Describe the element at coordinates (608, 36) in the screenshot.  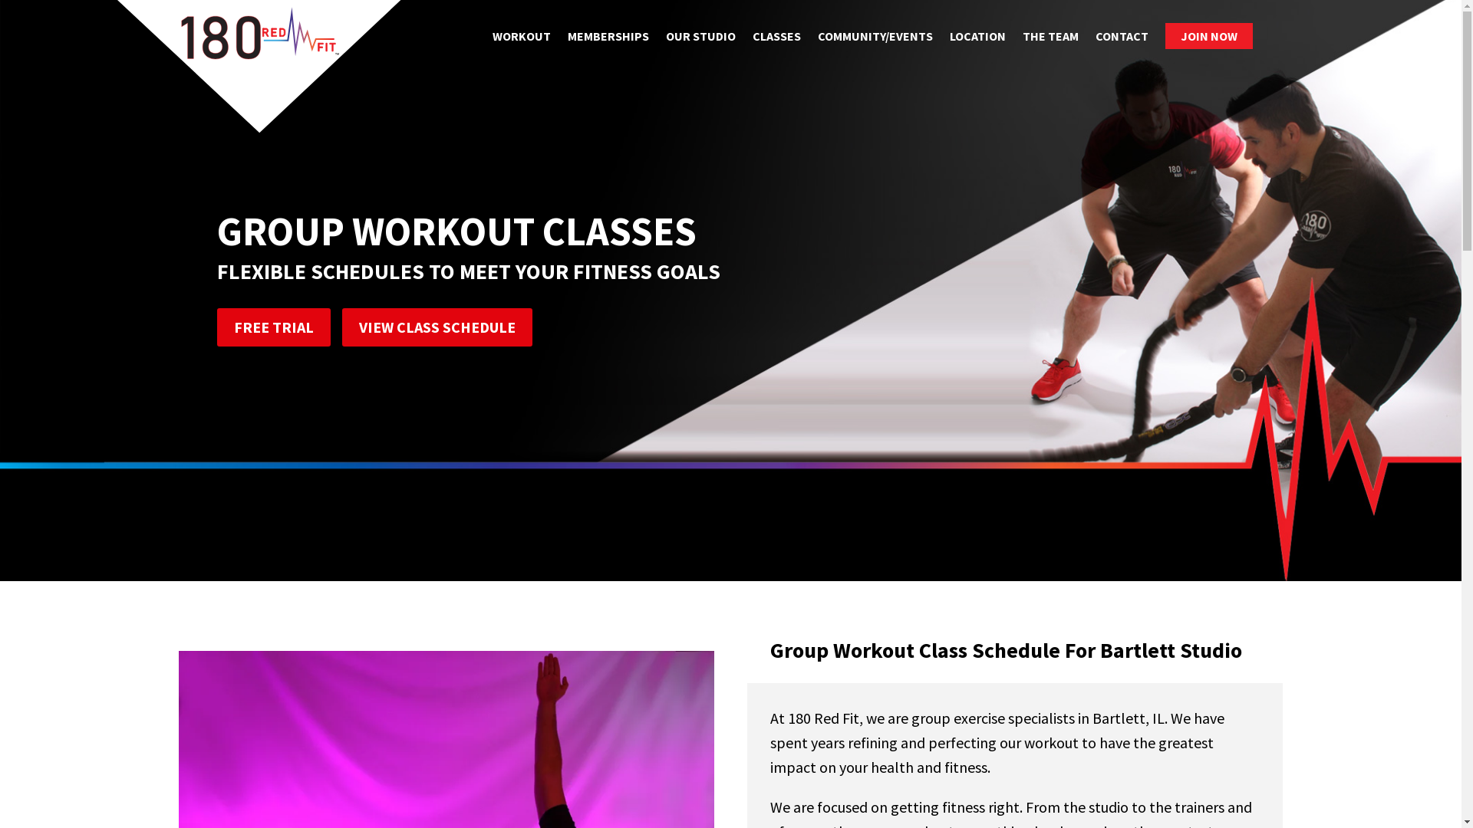
I see `MEMBERSHIPS` at that location.